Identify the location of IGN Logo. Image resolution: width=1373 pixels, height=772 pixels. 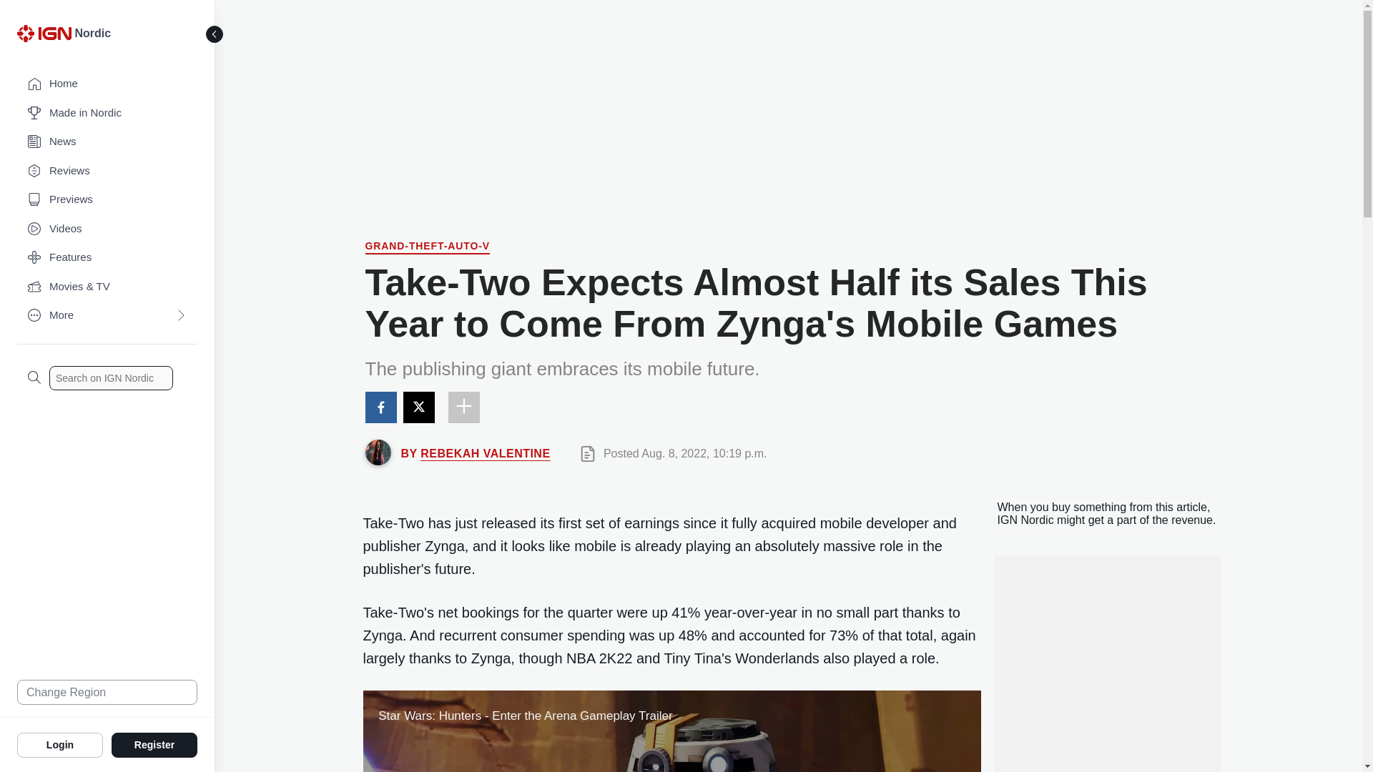
(46, 37).